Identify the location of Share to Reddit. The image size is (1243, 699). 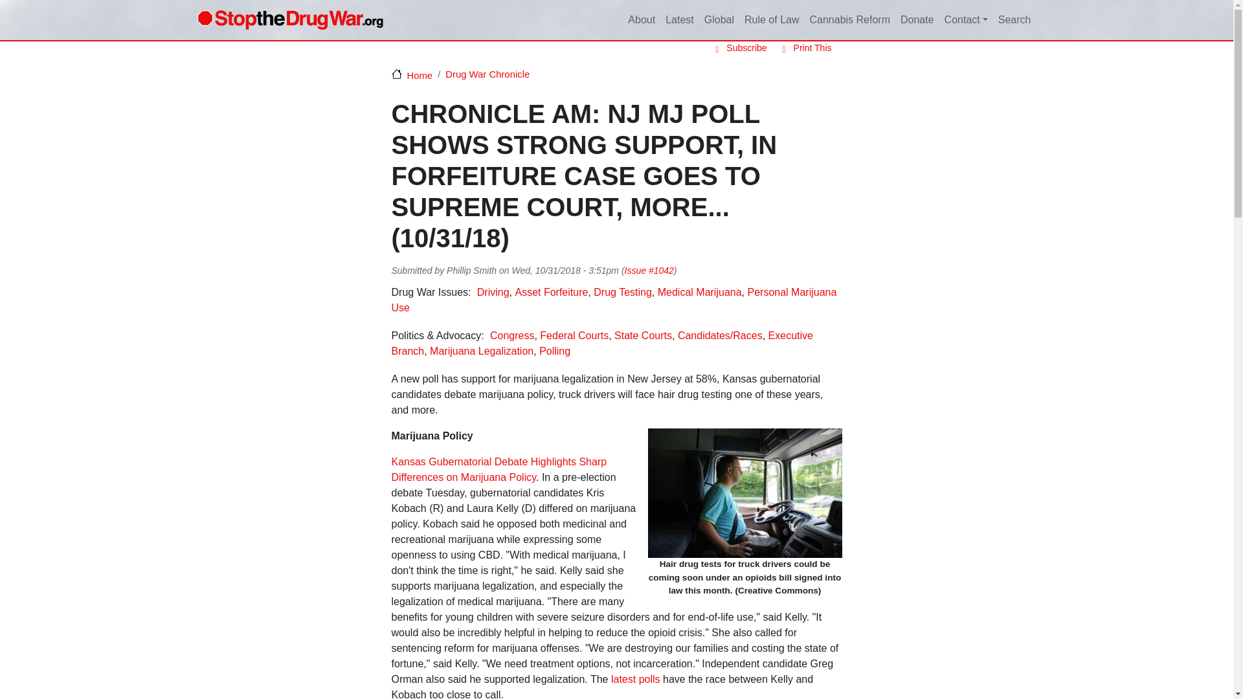
(796, 271).